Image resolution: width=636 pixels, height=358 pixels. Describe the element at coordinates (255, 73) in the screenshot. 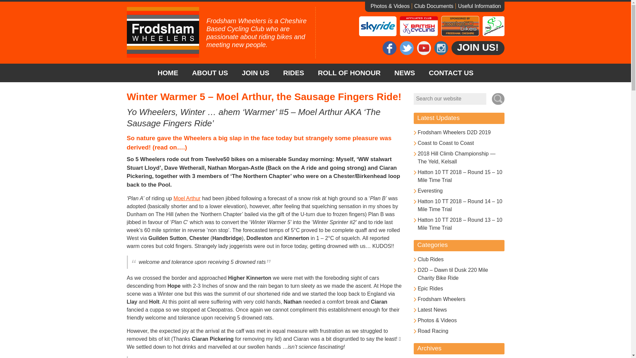

I see `JOIN US` at that location.